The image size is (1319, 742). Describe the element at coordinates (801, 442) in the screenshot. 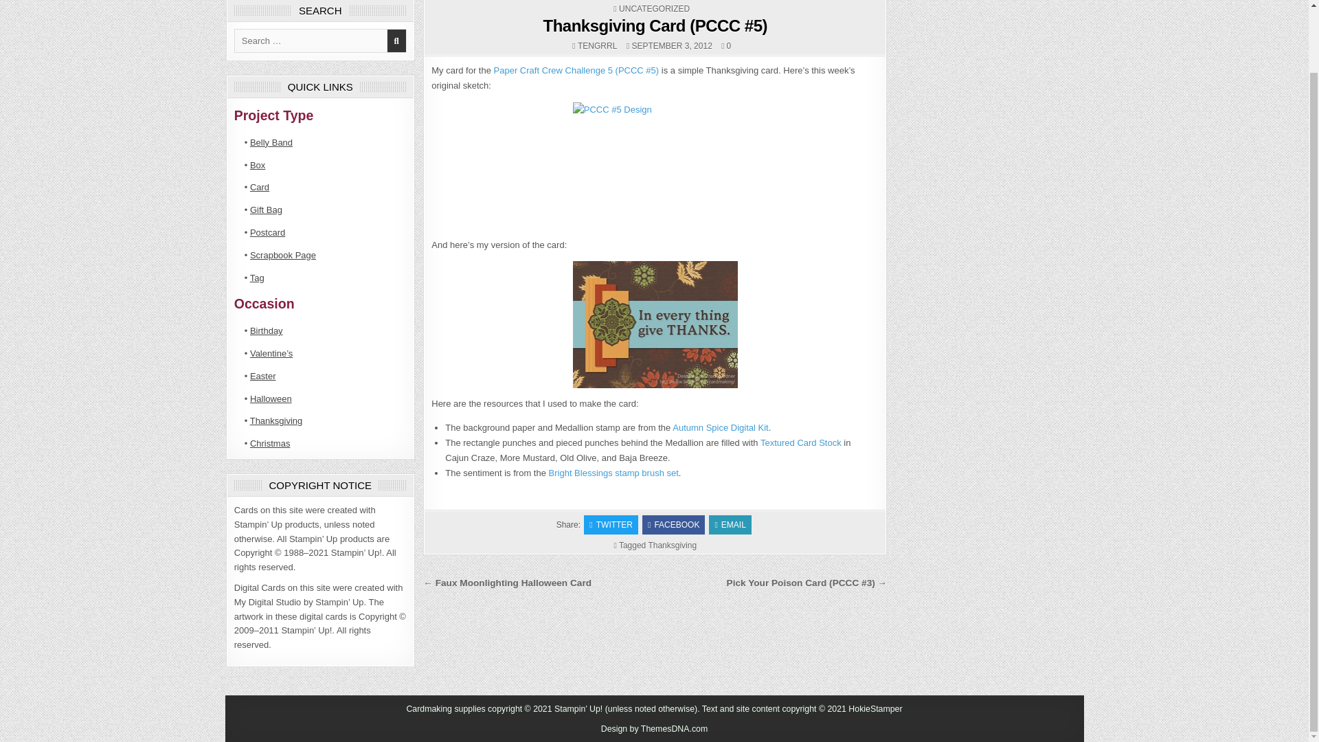

I see `Textured Card Stock` at that location.